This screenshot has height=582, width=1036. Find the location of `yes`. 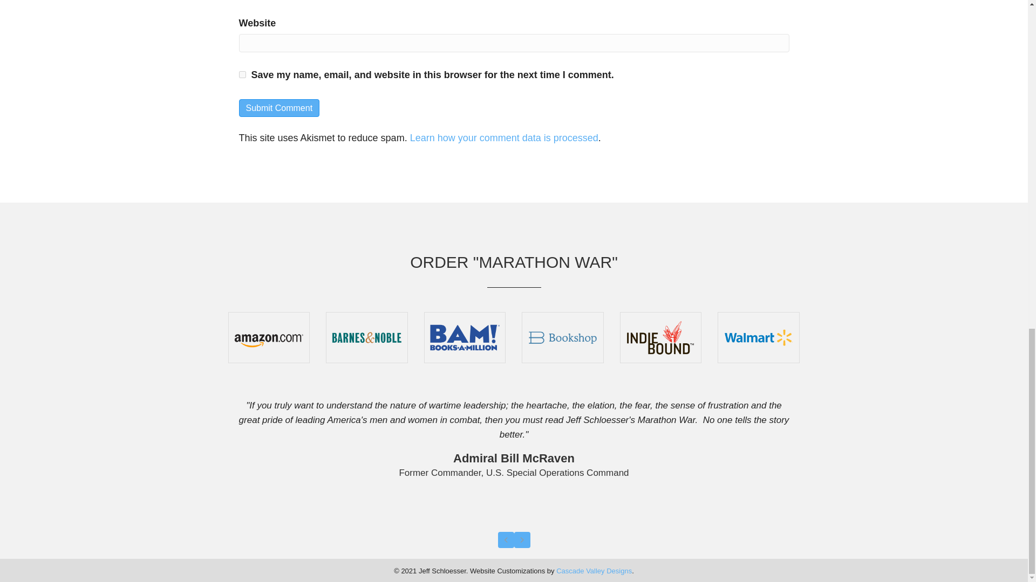

yes is located at coordinates (242, 74).